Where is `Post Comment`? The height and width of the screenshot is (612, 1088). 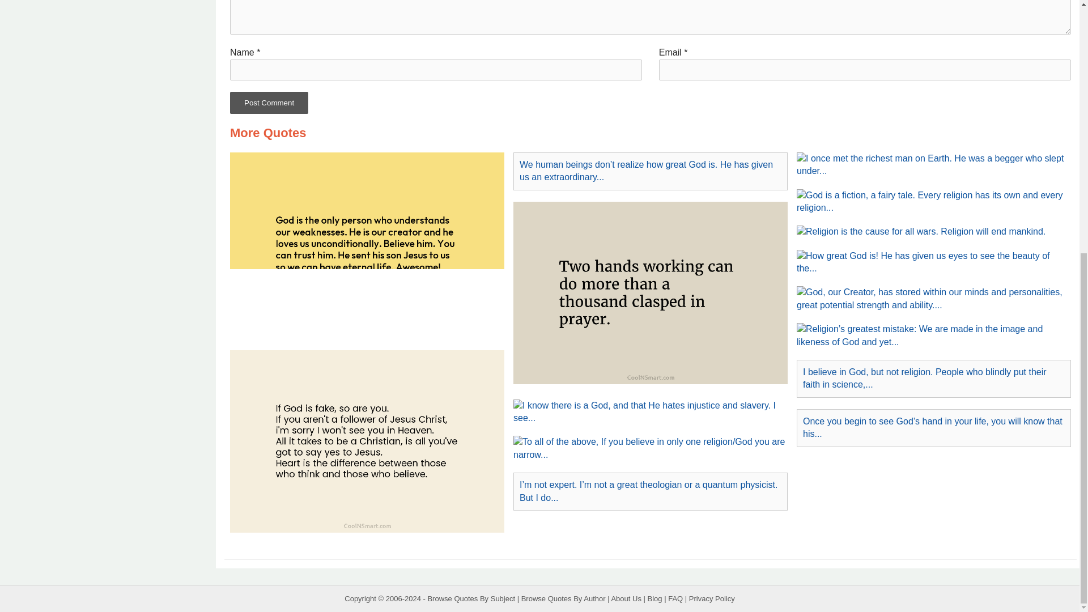
Post Comment is located at coordinates (269, 103).